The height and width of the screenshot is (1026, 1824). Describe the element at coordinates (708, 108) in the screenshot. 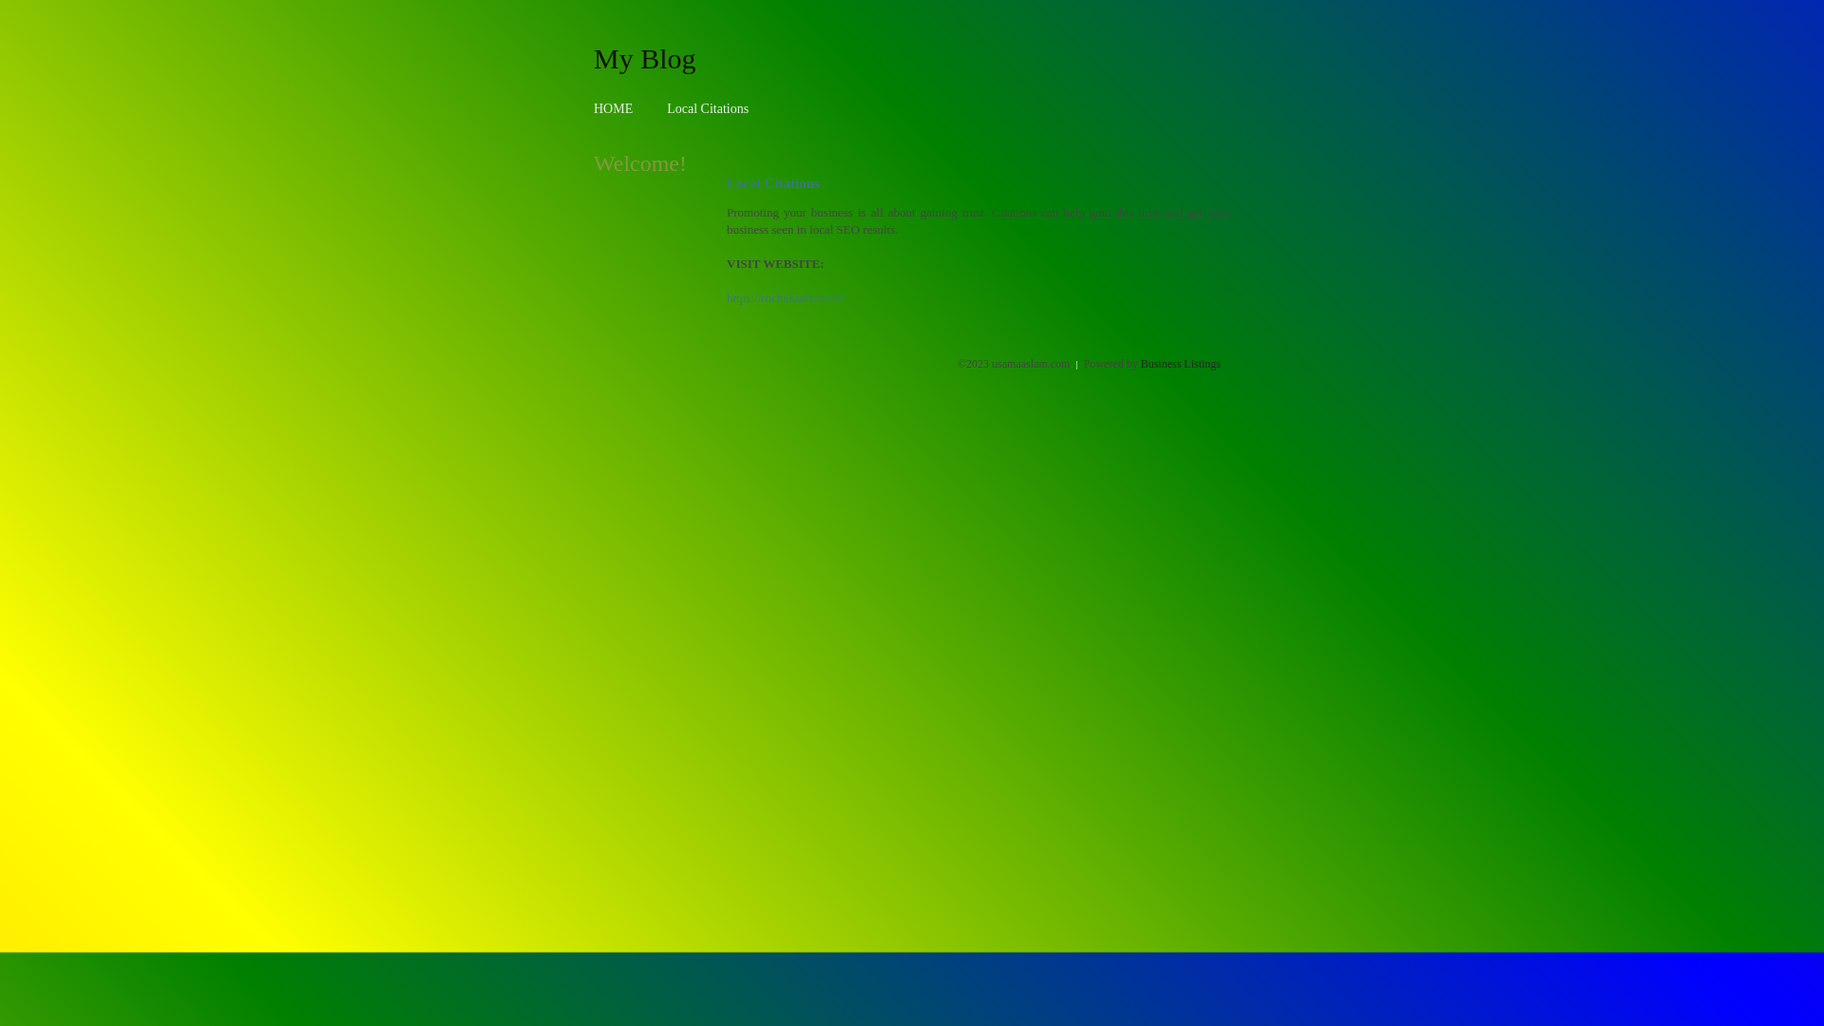

I see `Local Citations` at that location.